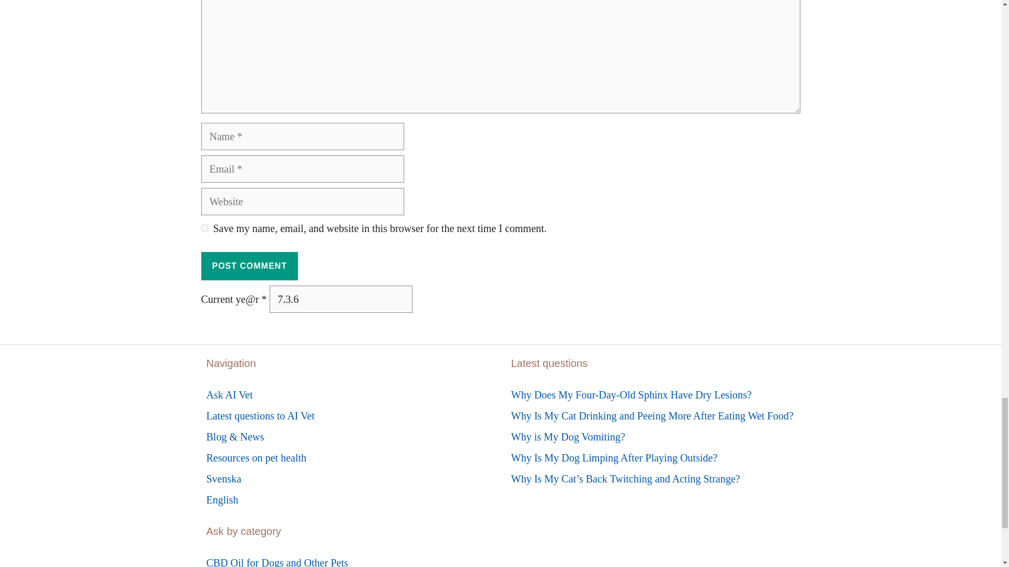 The image size is (1009, 567). Describe the element at coordinates (222, 500) in the screenshot. I see `English` at that location.